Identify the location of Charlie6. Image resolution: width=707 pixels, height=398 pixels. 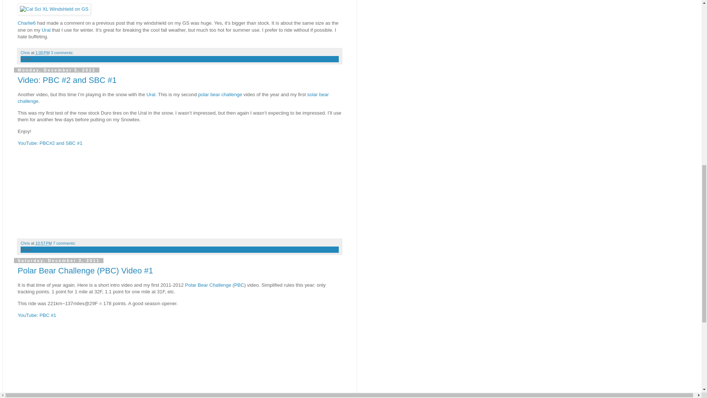
(27, 23).